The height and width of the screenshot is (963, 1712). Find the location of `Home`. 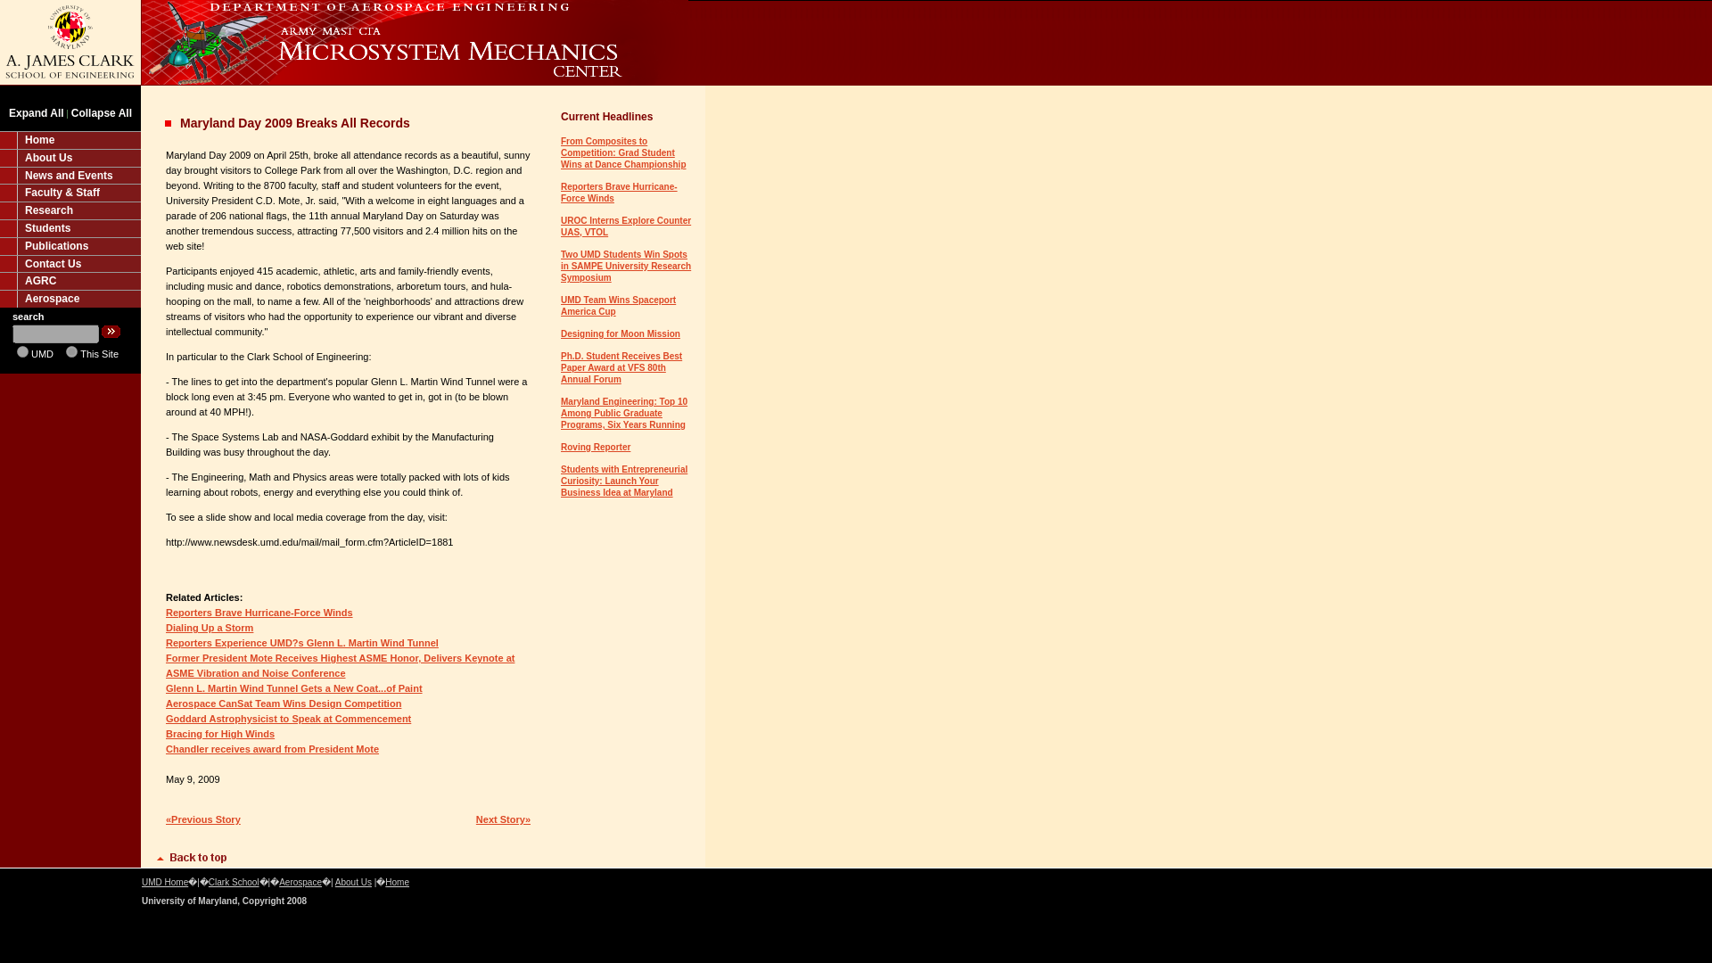

Home is located at coordinates (70, 139).